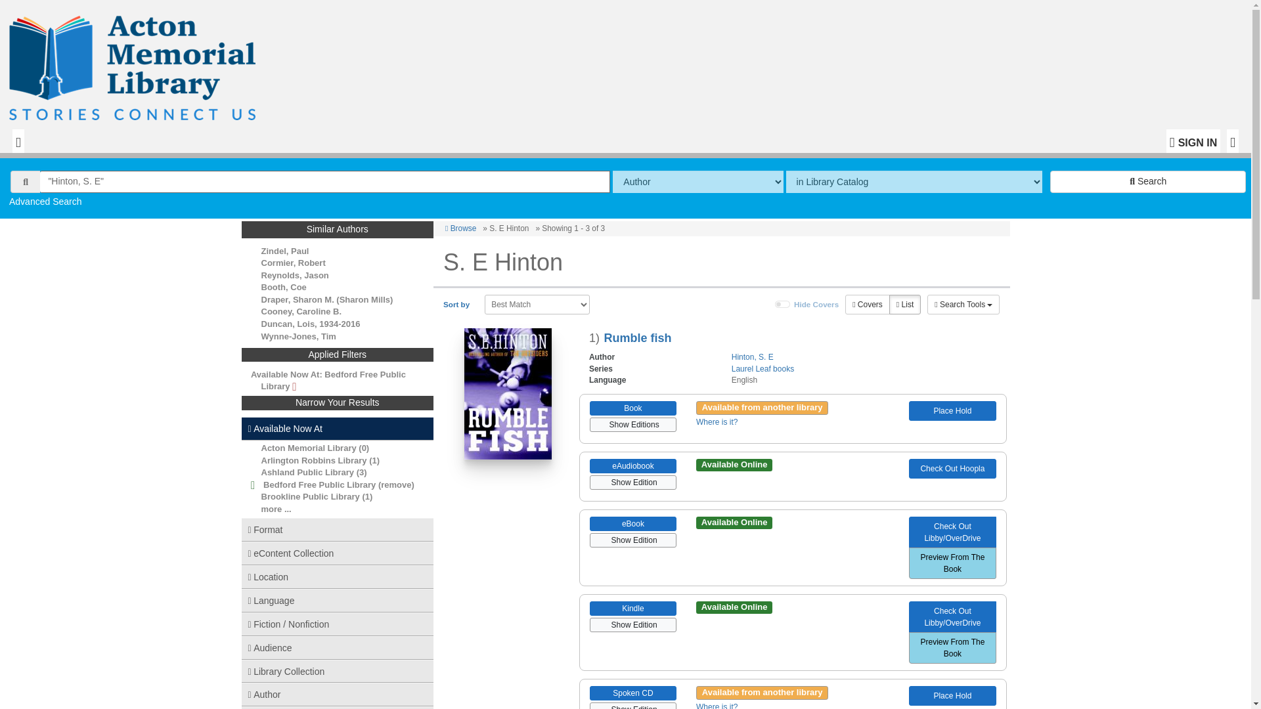 This screenshot has width=1261, height=709. Describe the element at coordinates (1193, 140) in the screenshot. I see `SIGN IN` at that location.